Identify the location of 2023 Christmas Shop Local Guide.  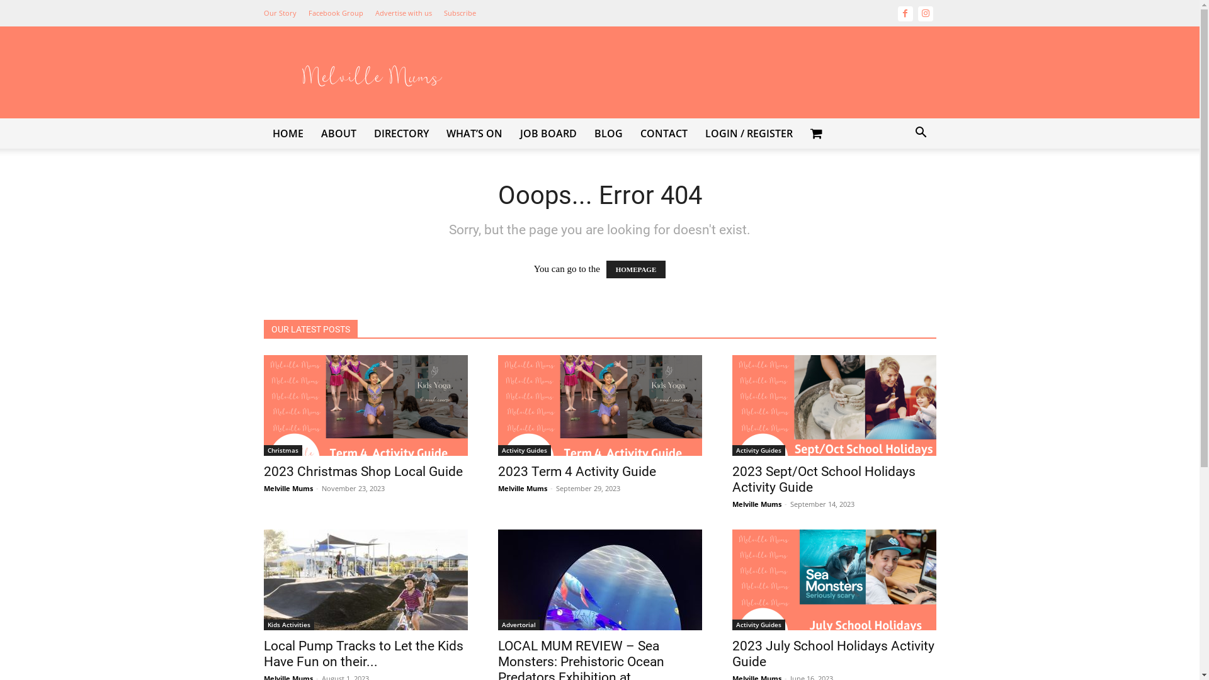
(363, 472).